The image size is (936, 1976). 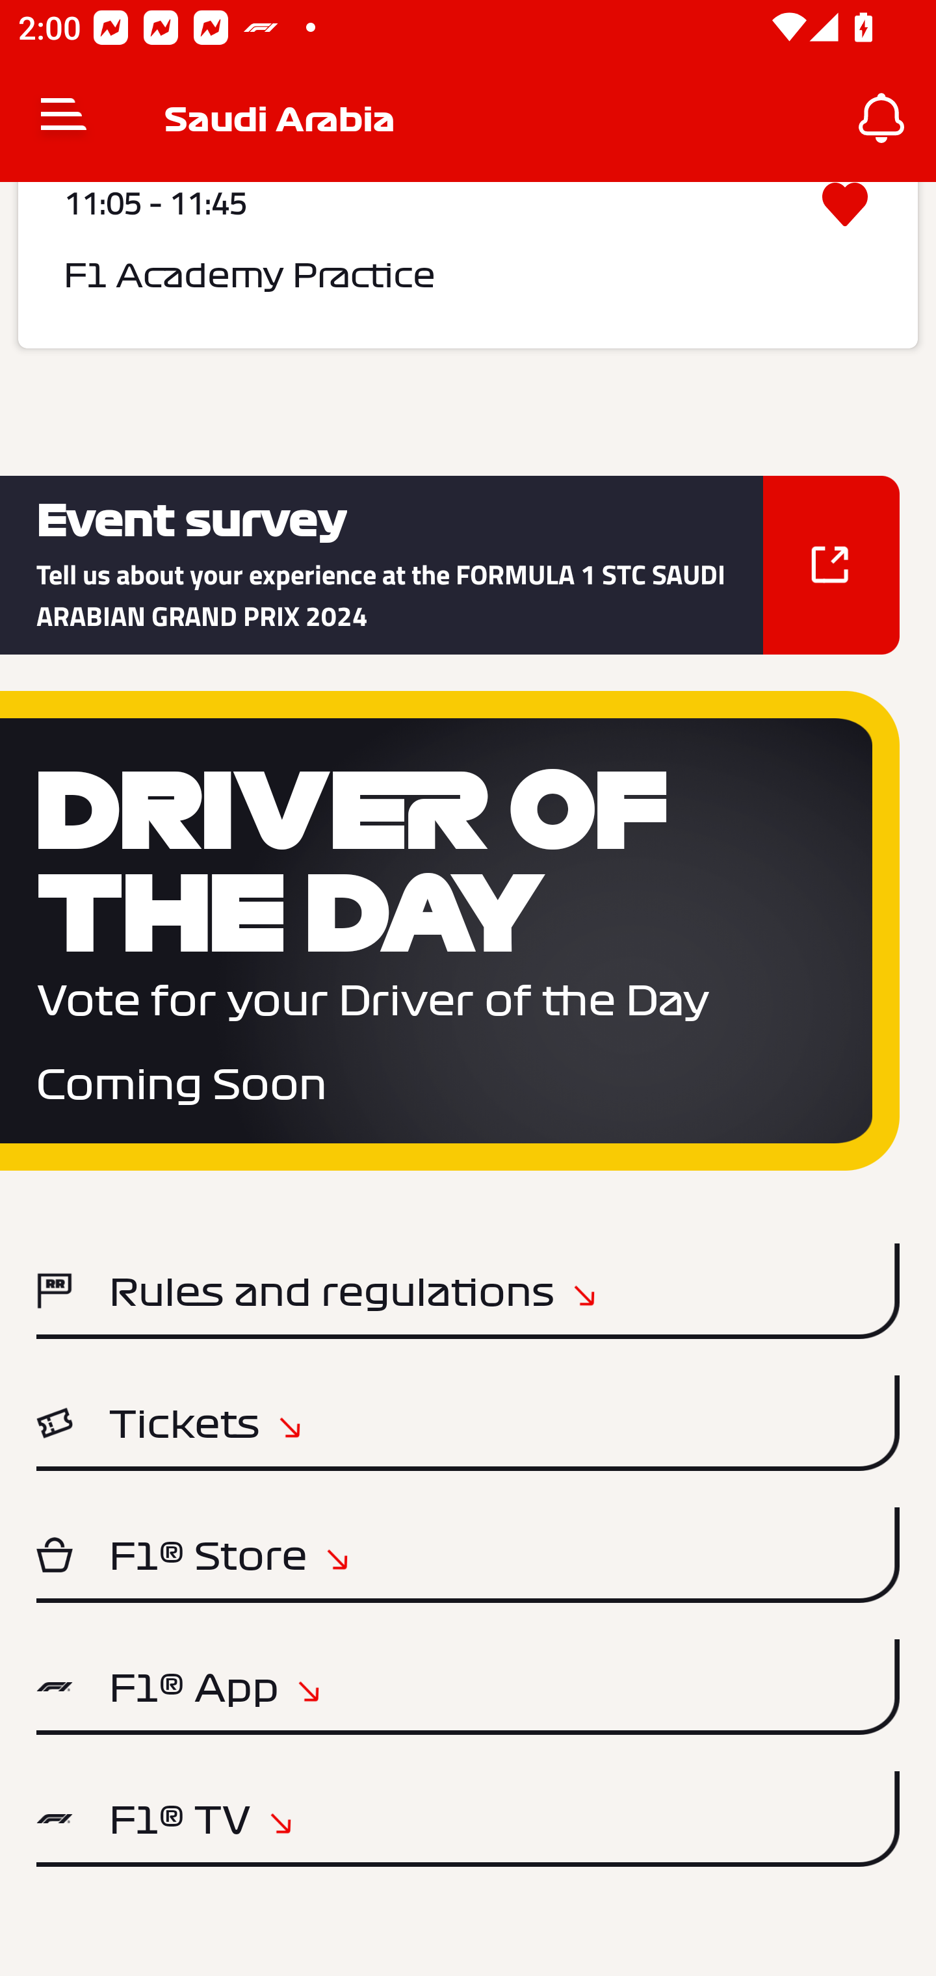 I want to click on Tickets, so click(x=468, y=1422).